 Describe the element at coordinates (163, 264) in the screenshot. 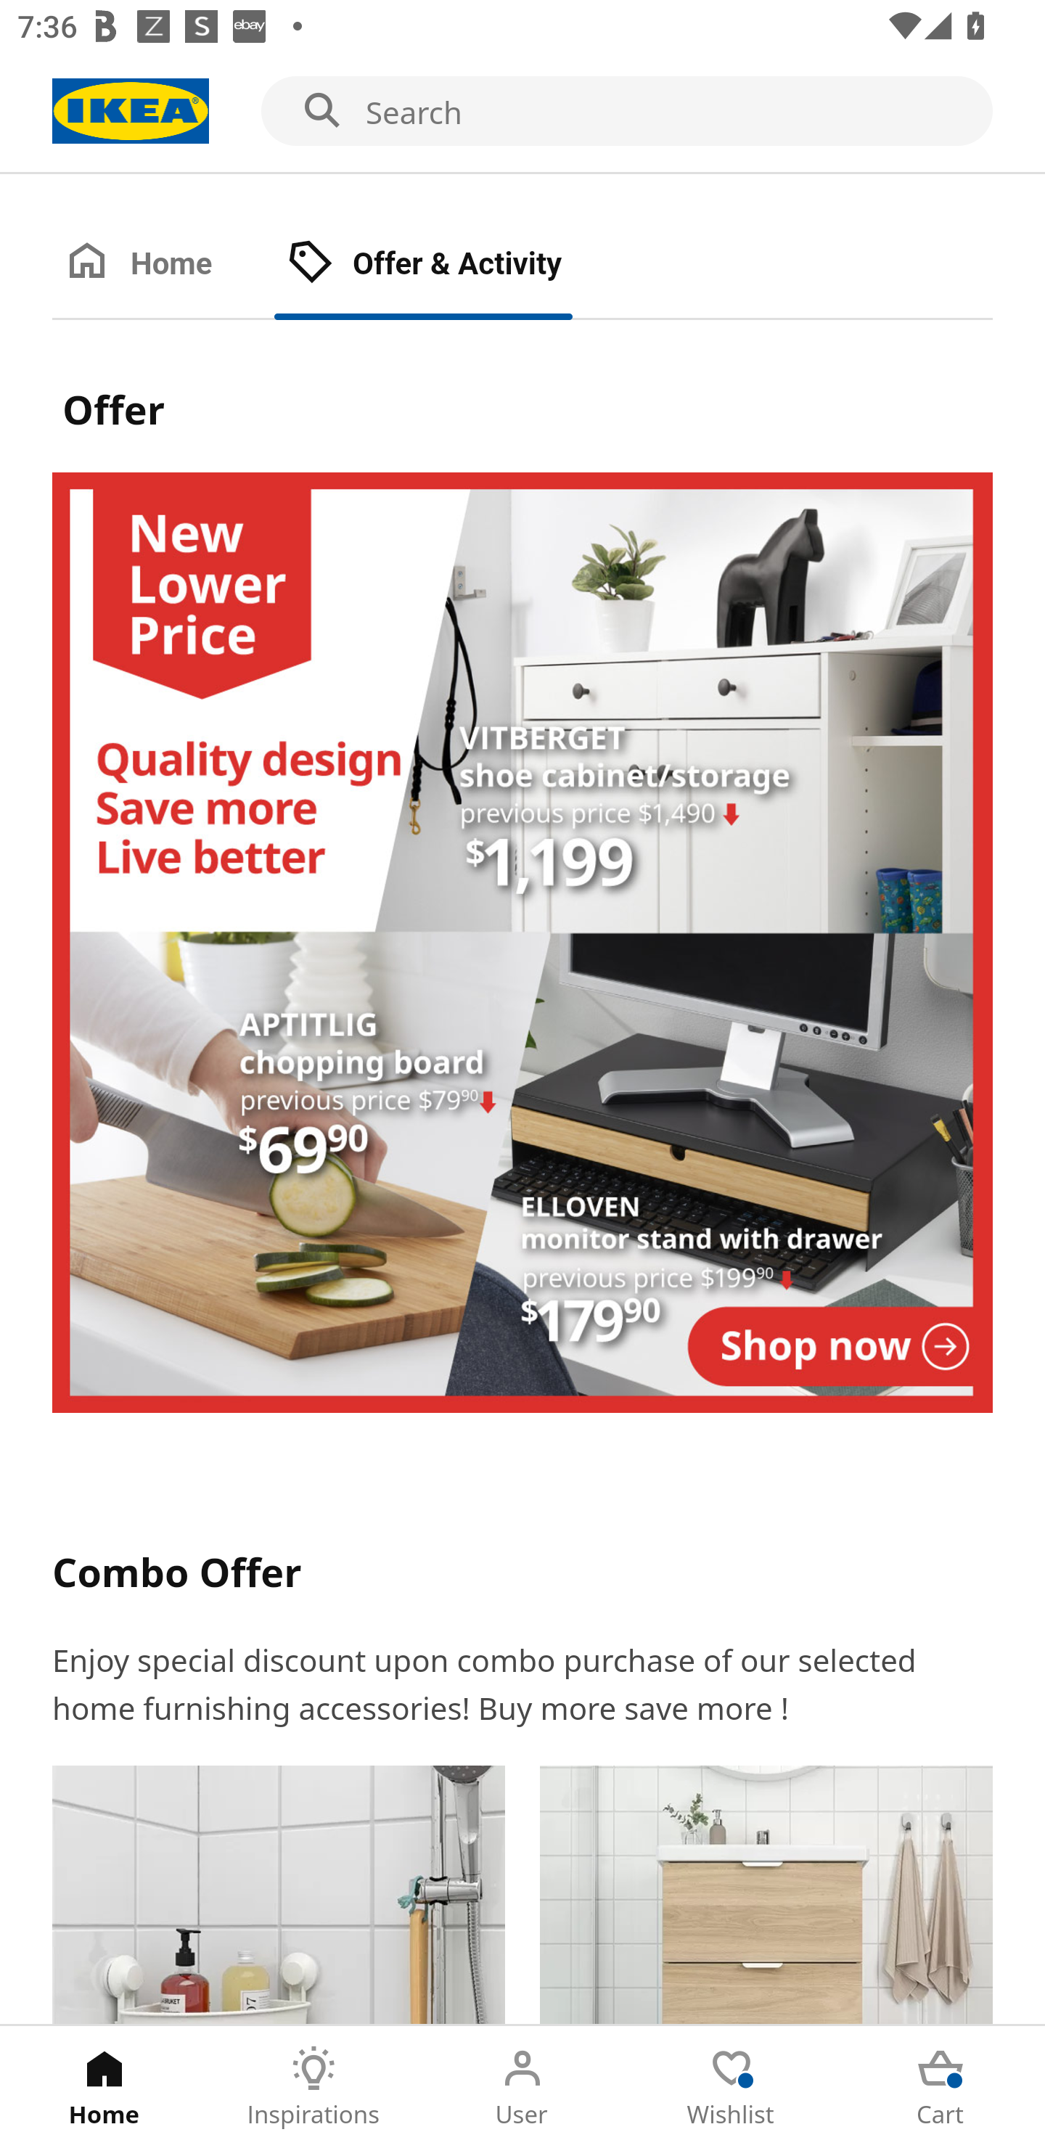

I see `Home
Tab 1 of 2` at that location.